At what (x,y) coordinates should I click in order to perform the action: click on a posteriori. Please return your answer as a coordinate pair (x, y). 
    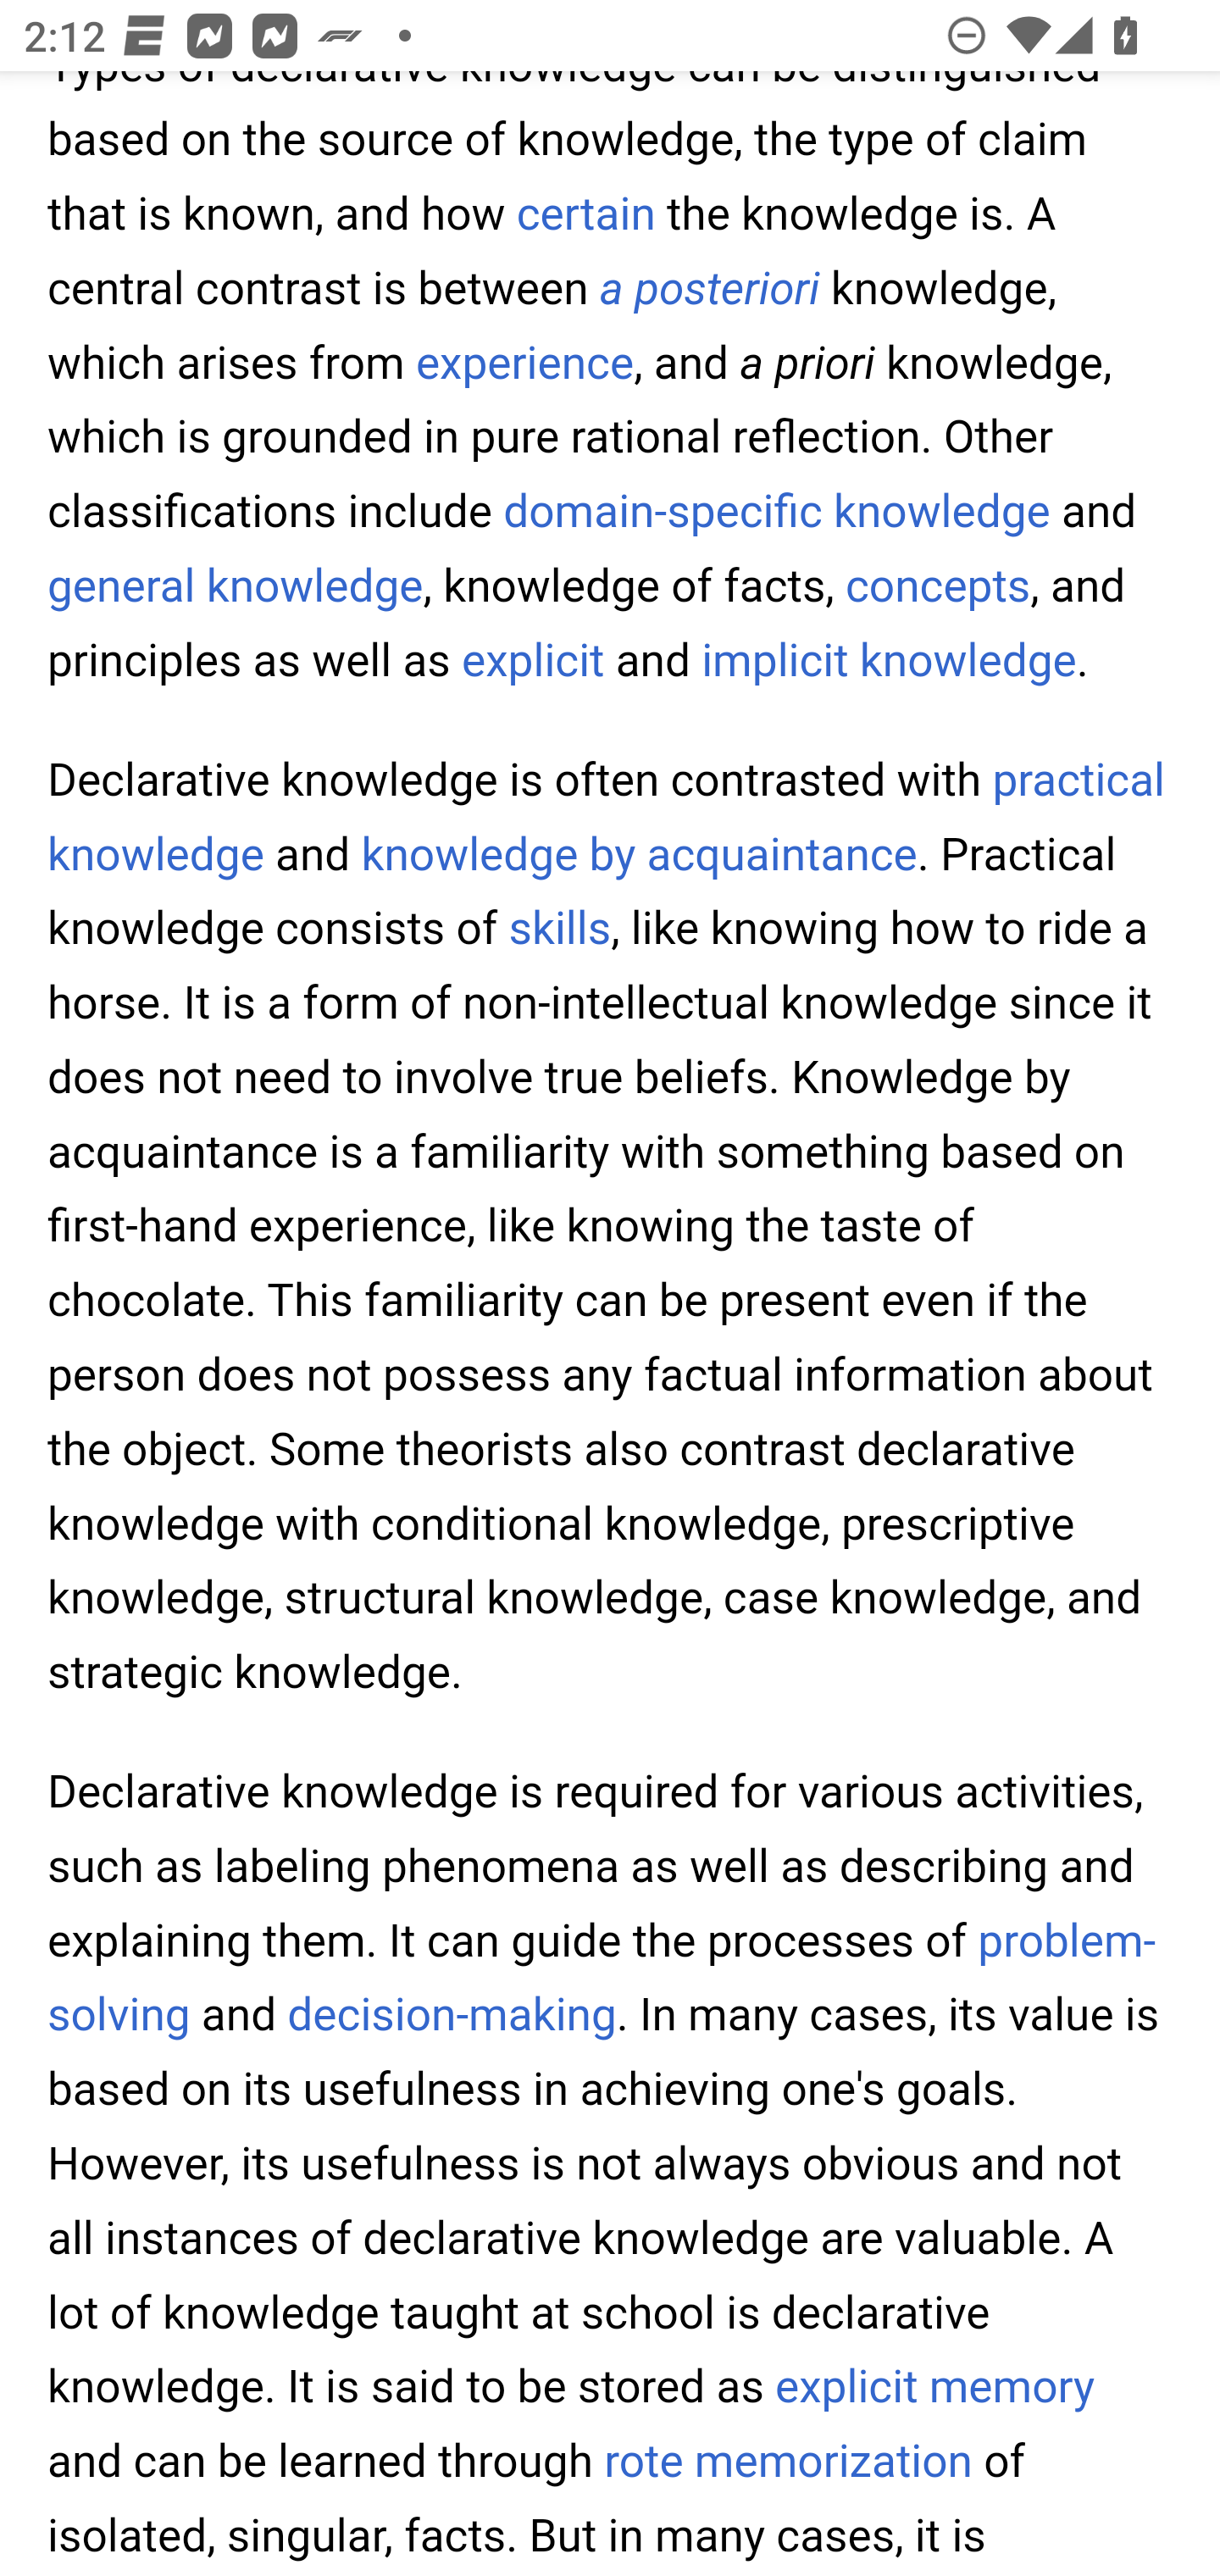
    Looking at the image, I should click on (710, 291).